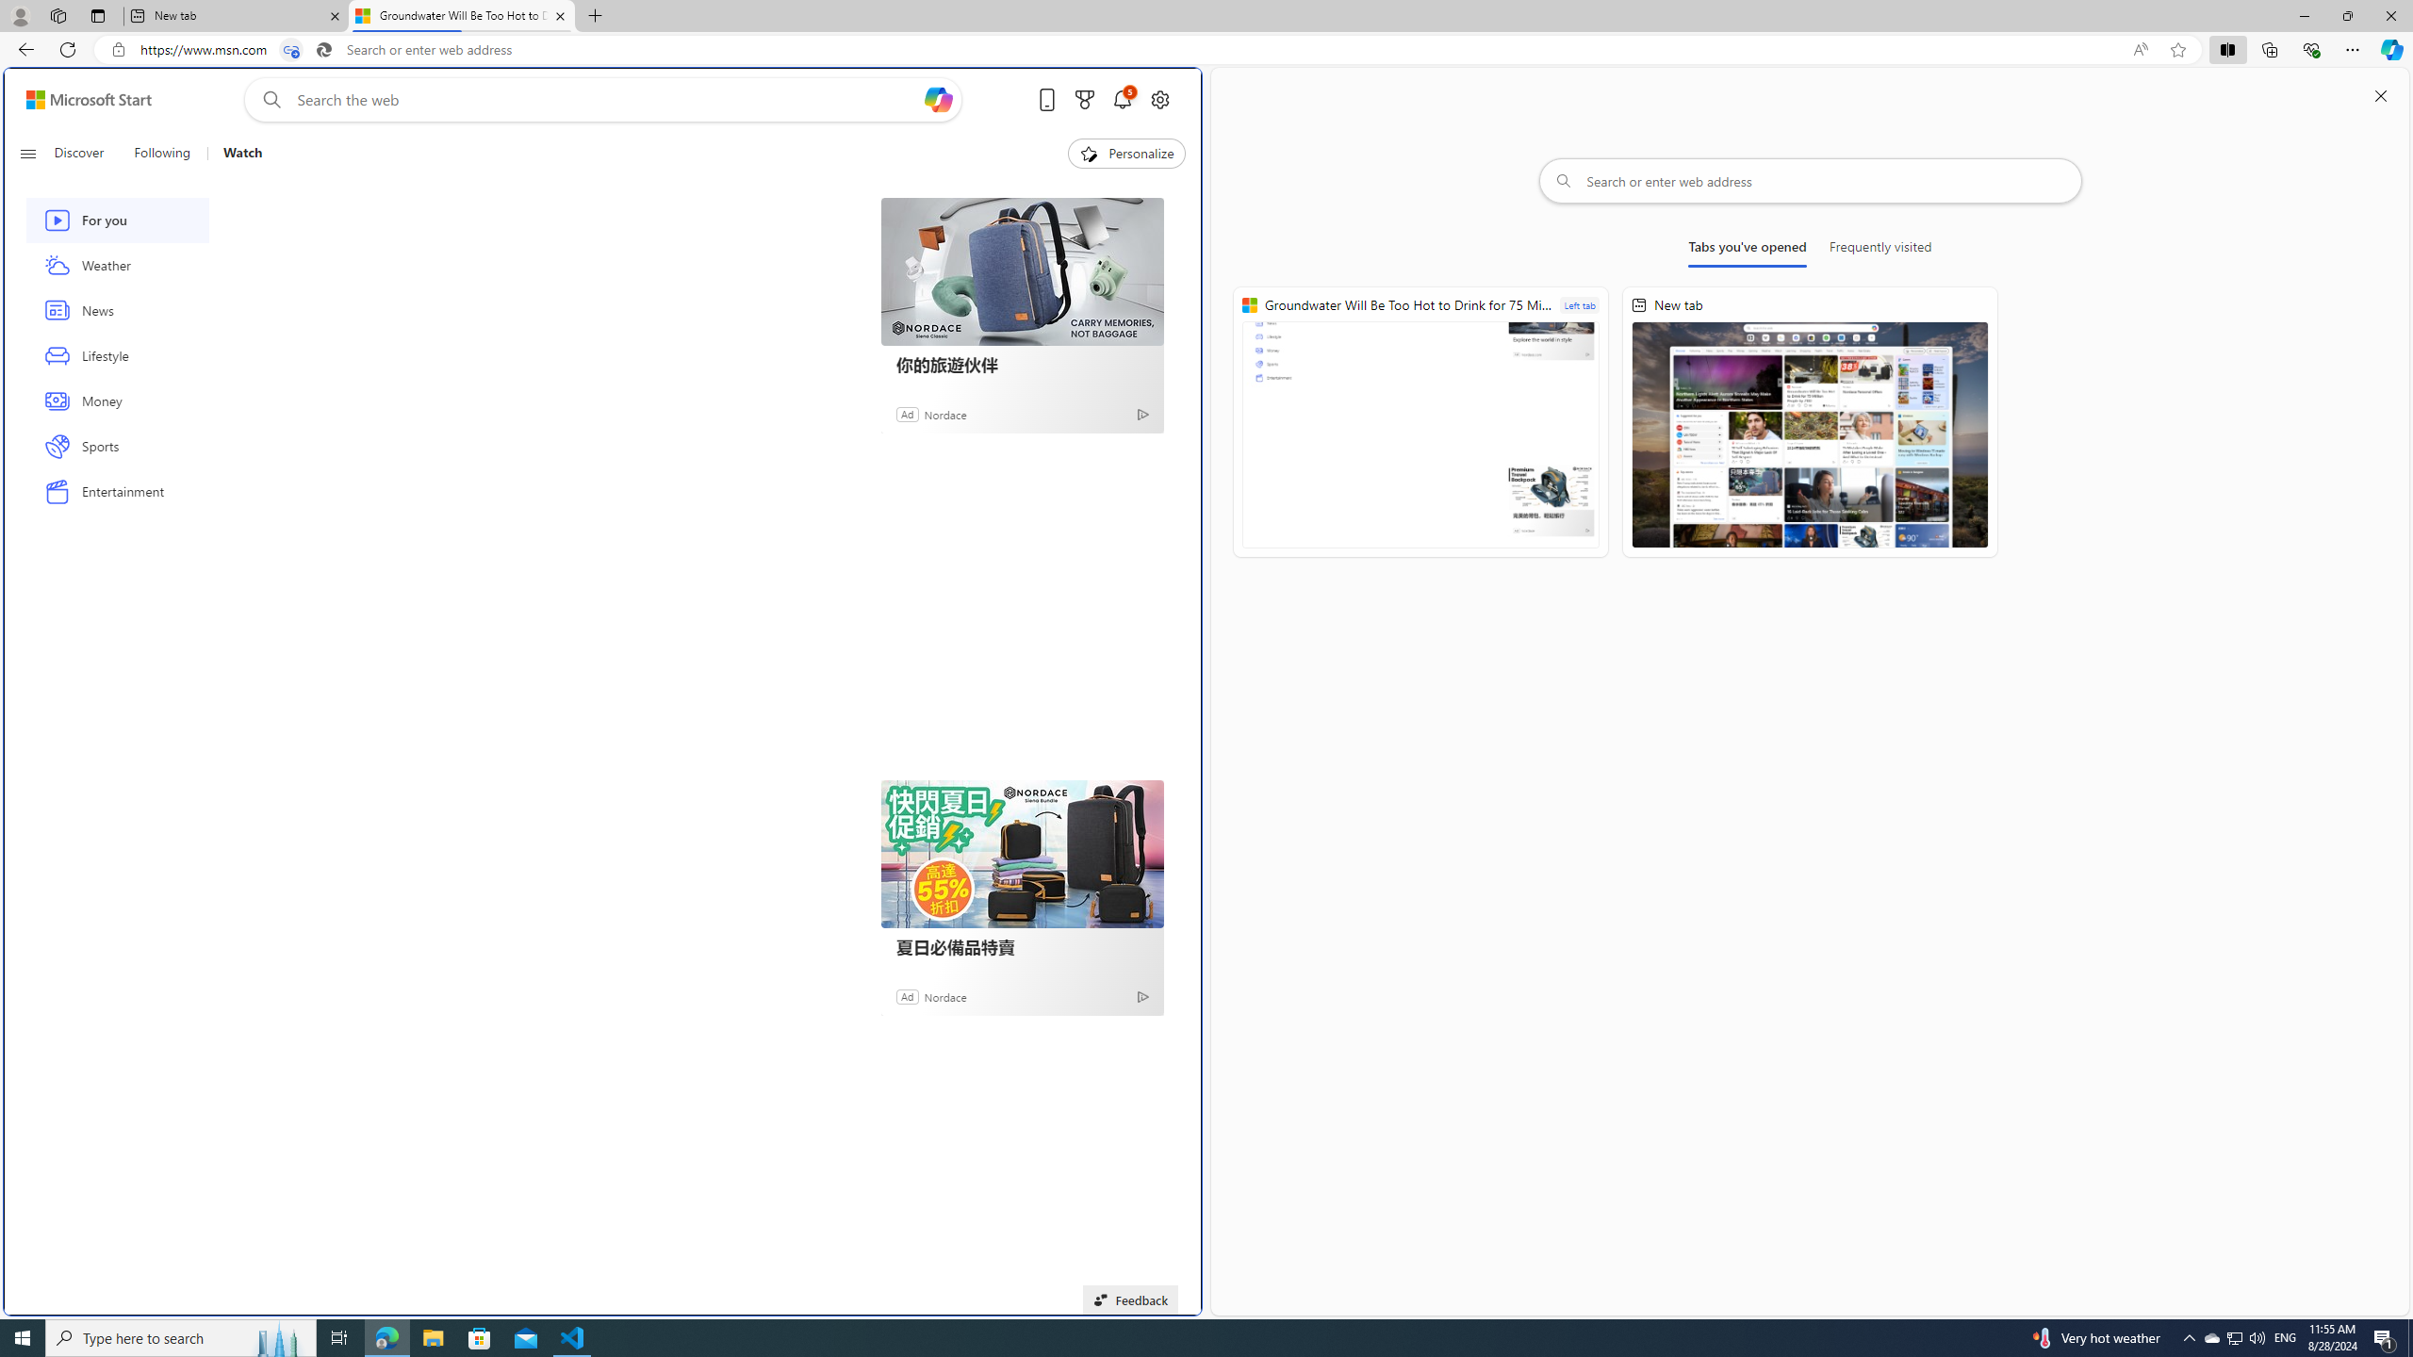 This screenshot has height=1357, width=2413. Describe the element at coordinates (1088, 153) in the screenshot. I see `To get missing image descriptions, open the context menu.` at that location.